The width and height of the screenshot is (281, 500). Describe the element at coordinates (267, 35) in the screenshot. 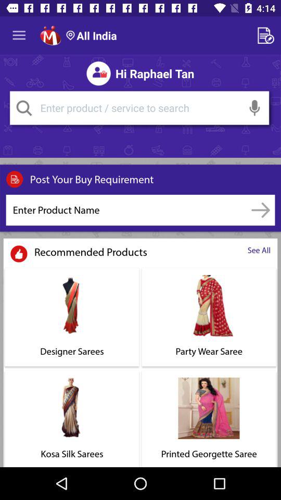

I see `contact form` at that location.